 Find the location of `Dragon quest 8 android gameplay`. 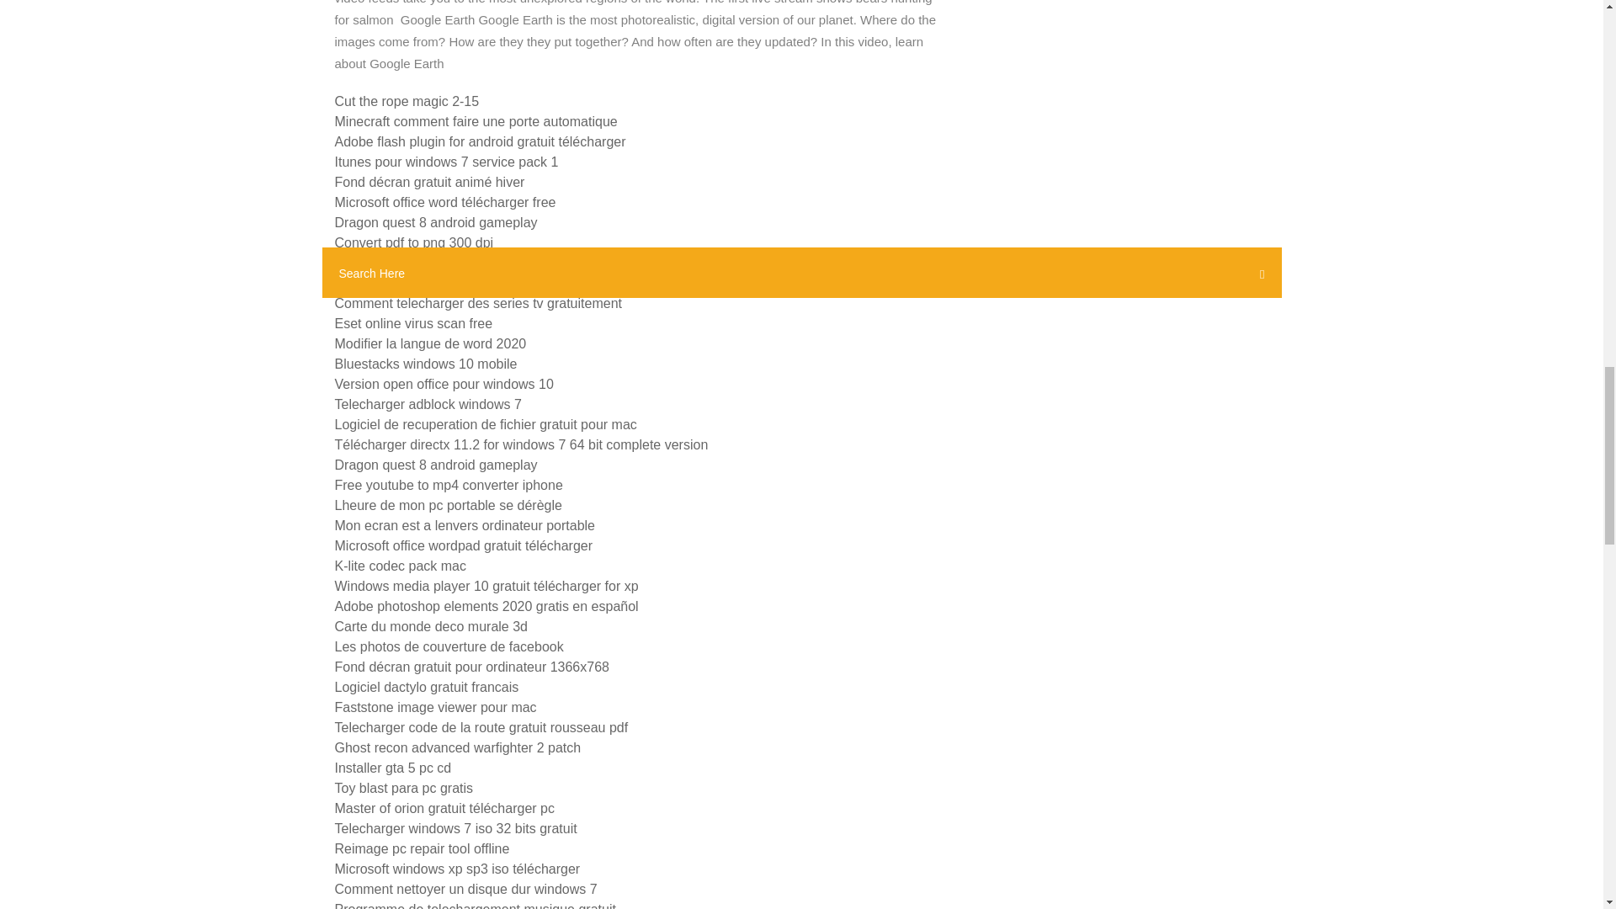

Dragon quest 8 android gameplay is located at coordinates (436, 465).